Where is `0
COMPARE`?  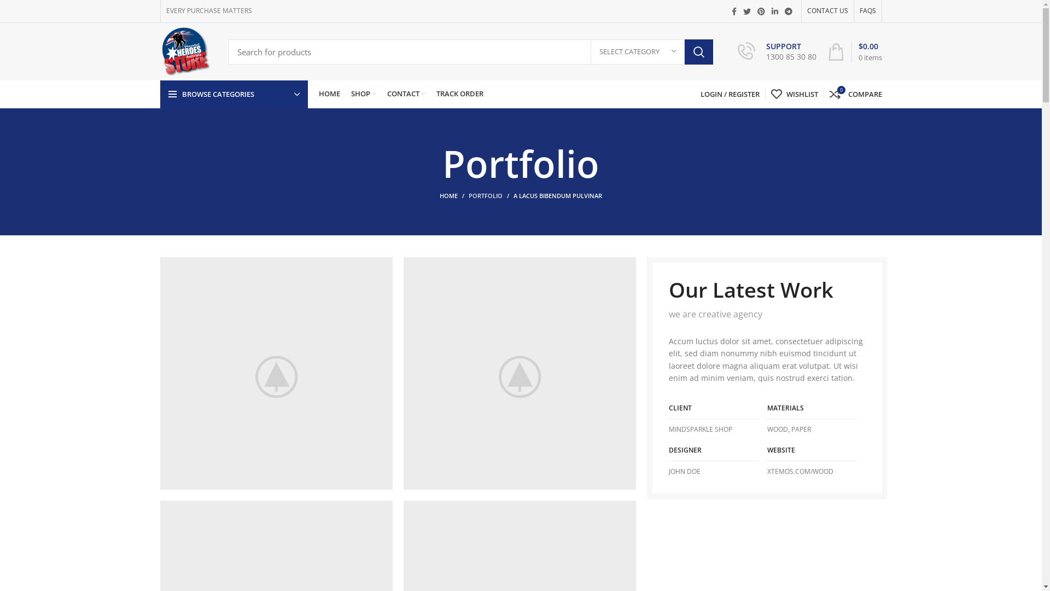 0
COMPARE is located at coordinates (855, 94).